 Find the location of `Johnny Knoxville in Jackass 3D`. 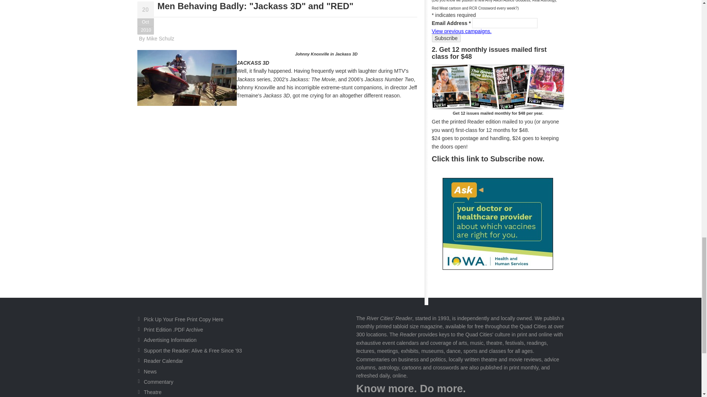

Johnny Knoxville in Jackass 3D is located at coordinates (186, 78).